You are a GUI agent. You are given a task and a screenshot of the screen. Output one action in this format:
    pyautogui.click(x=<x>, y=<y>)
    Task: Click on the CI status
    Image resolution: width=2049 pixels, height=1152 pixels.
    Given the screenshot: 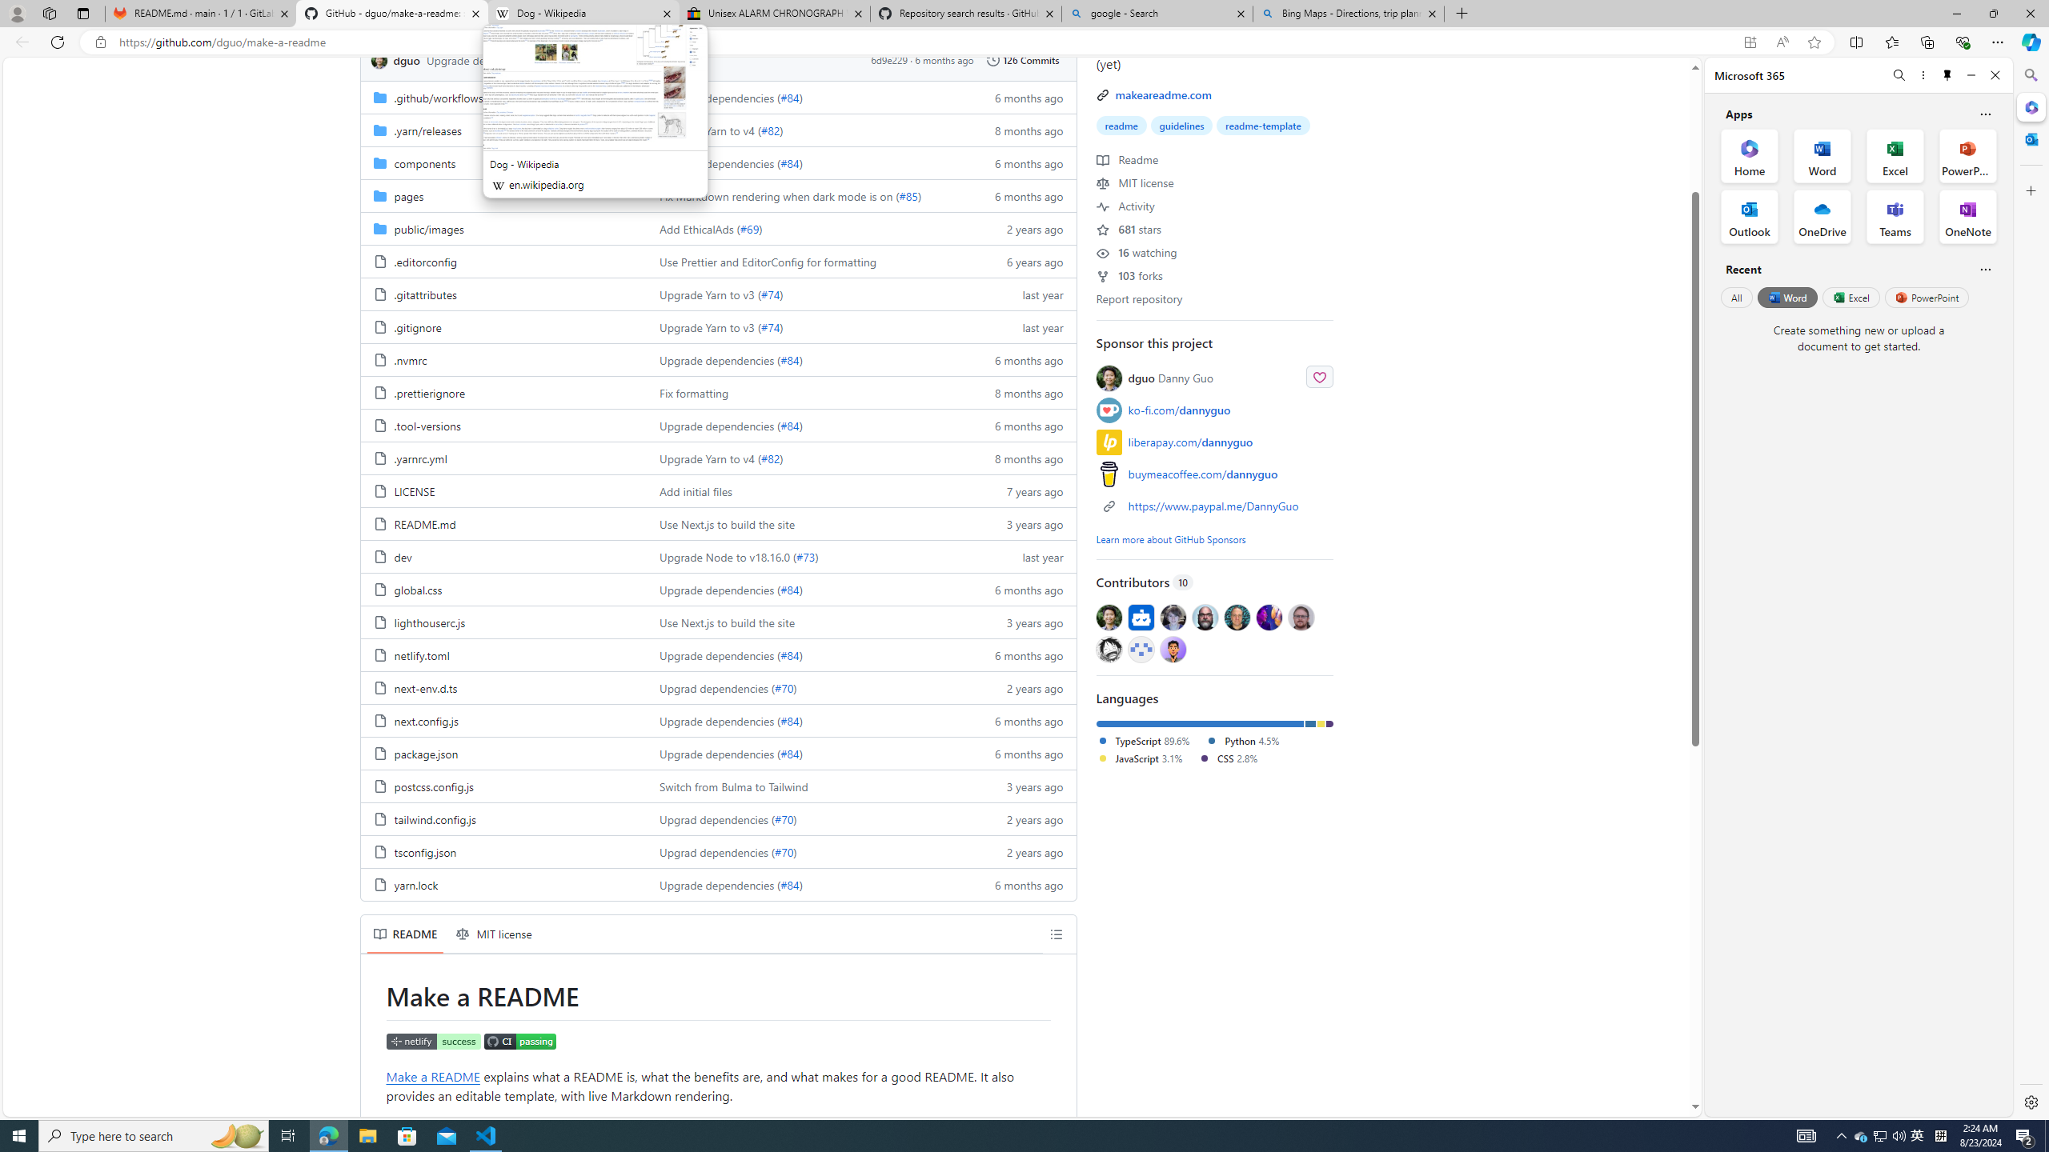 What is the action you would take?
    pyautogui.click(x=519, y=1043)
    